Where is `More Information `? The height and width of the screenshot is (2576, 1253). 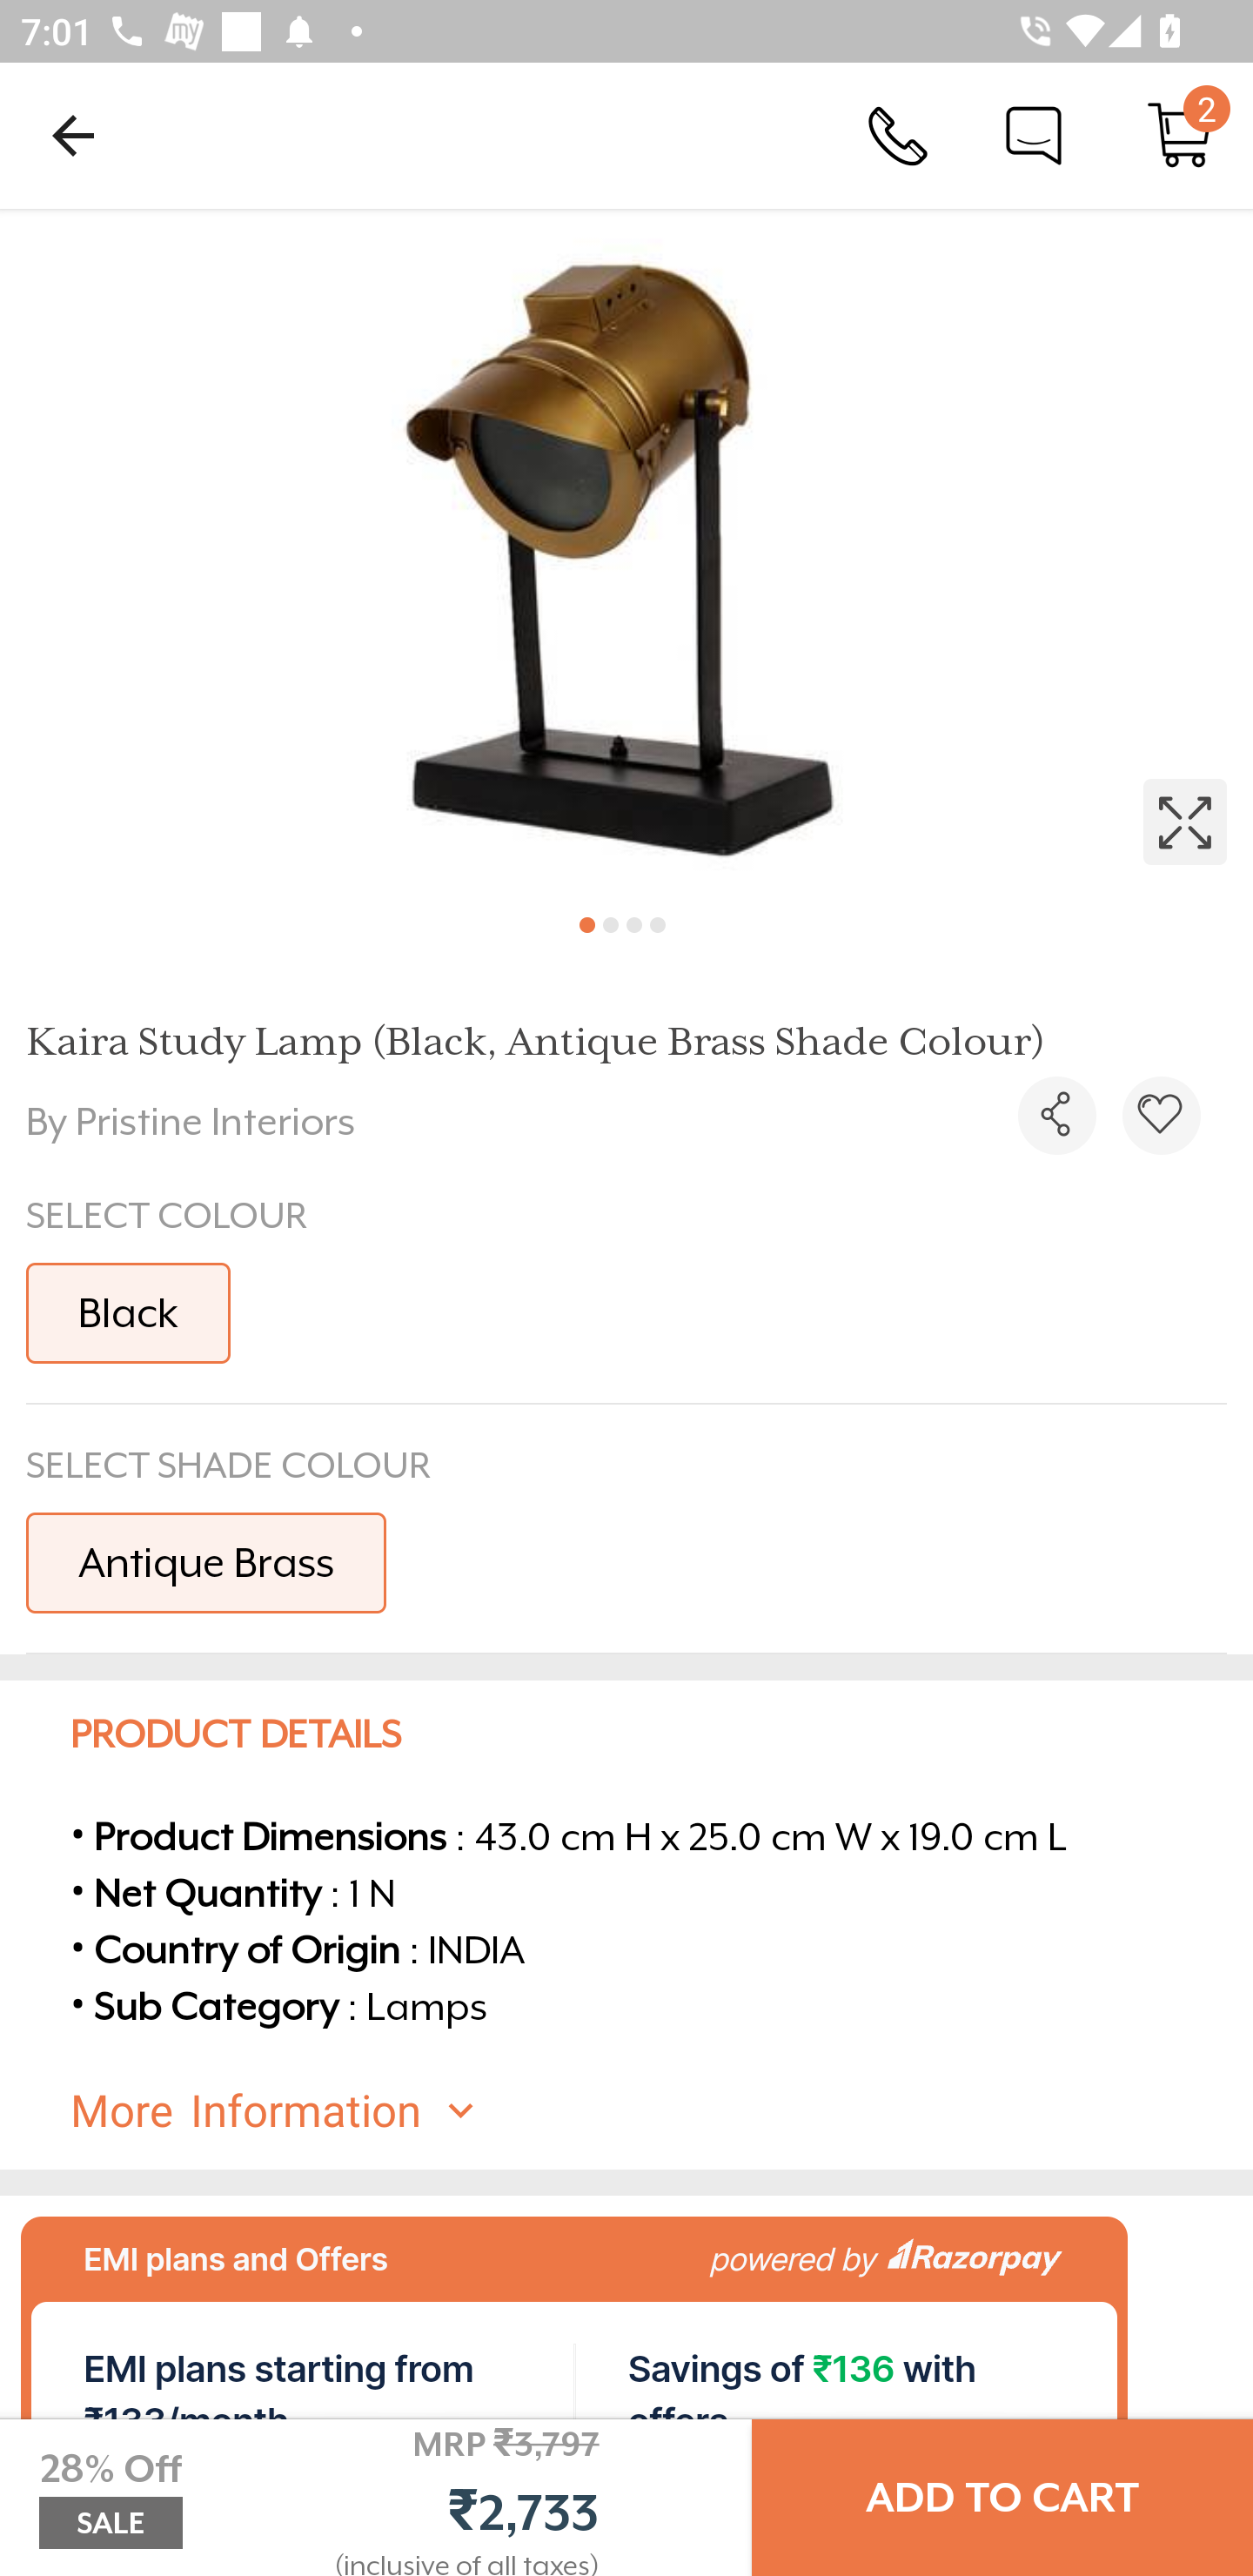 More Information  is located at coordinates (652, 2110).